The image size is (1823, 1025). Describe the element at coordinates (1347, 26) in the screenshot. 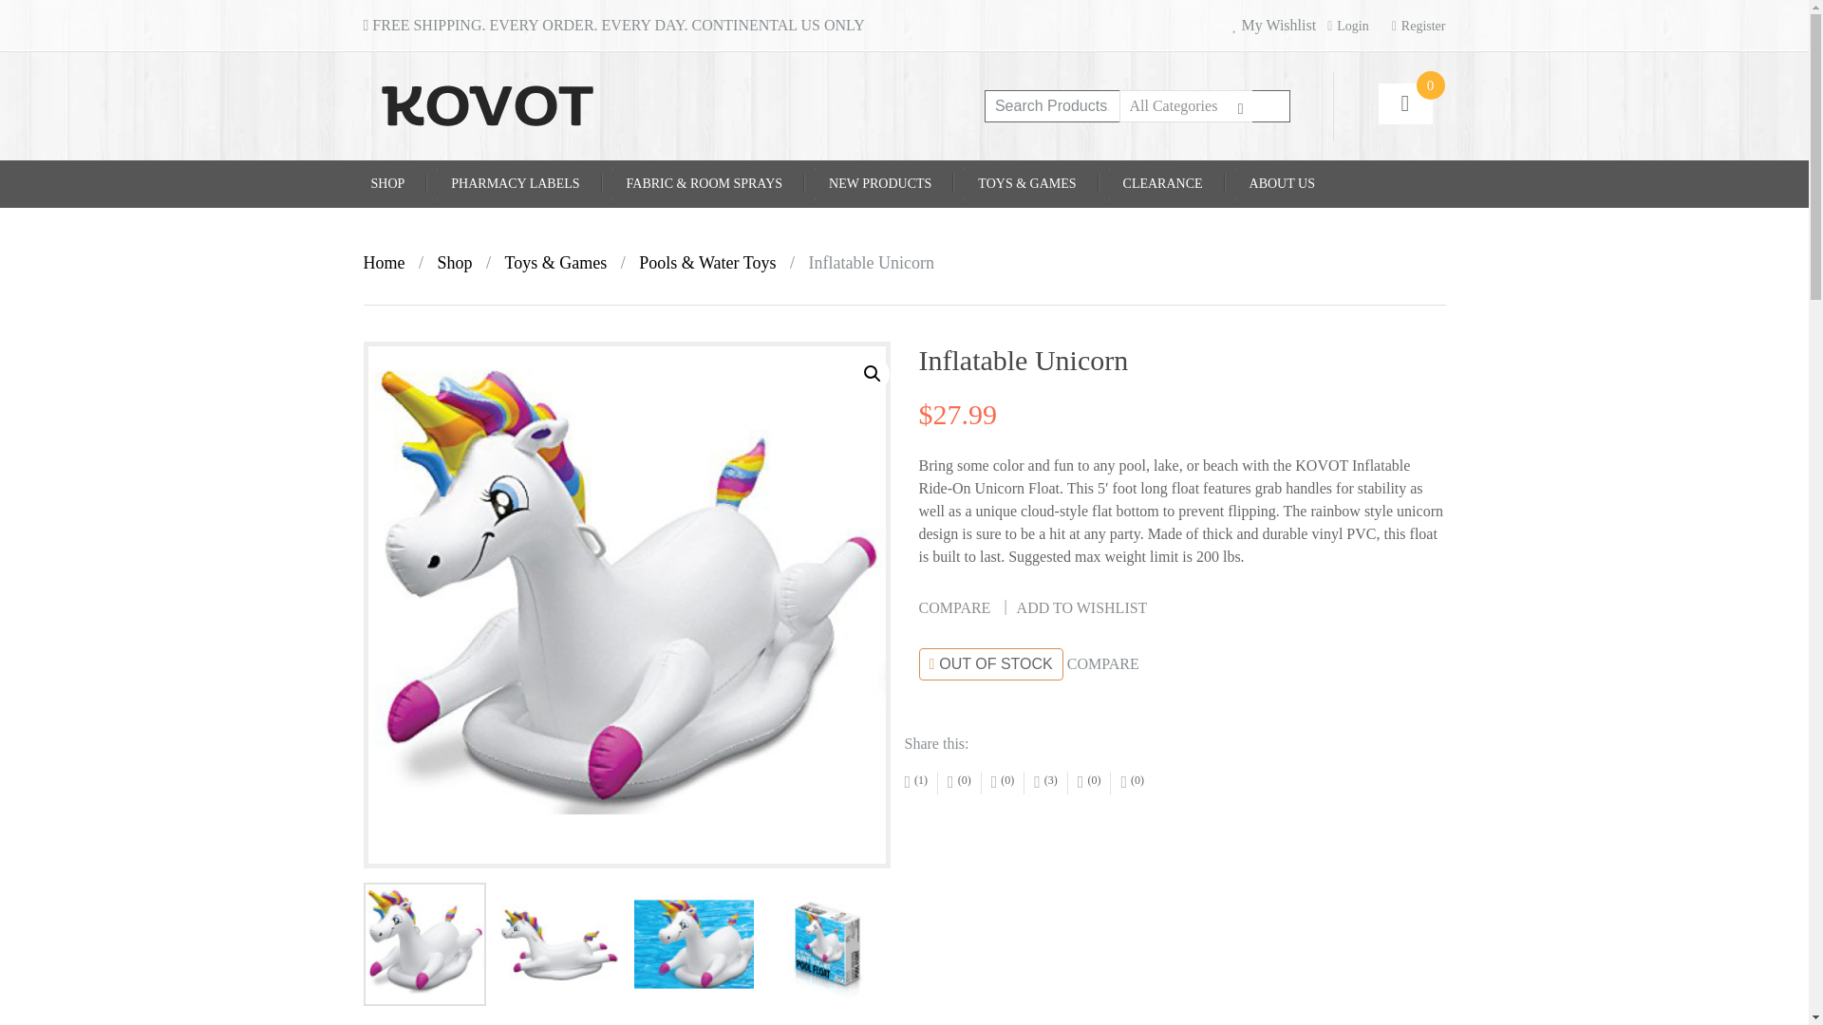

I see `Login` at that location.